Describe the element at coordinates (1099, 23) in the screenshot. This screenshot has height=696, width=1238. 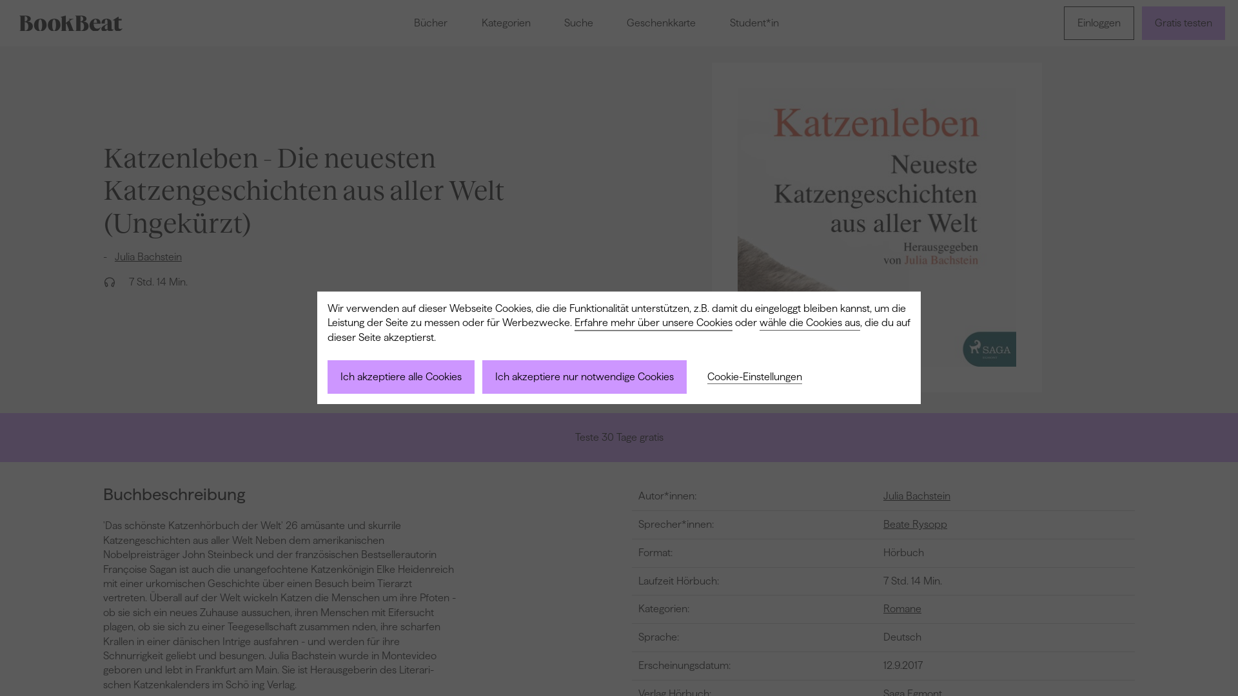
I see `Einloggen` at that location.